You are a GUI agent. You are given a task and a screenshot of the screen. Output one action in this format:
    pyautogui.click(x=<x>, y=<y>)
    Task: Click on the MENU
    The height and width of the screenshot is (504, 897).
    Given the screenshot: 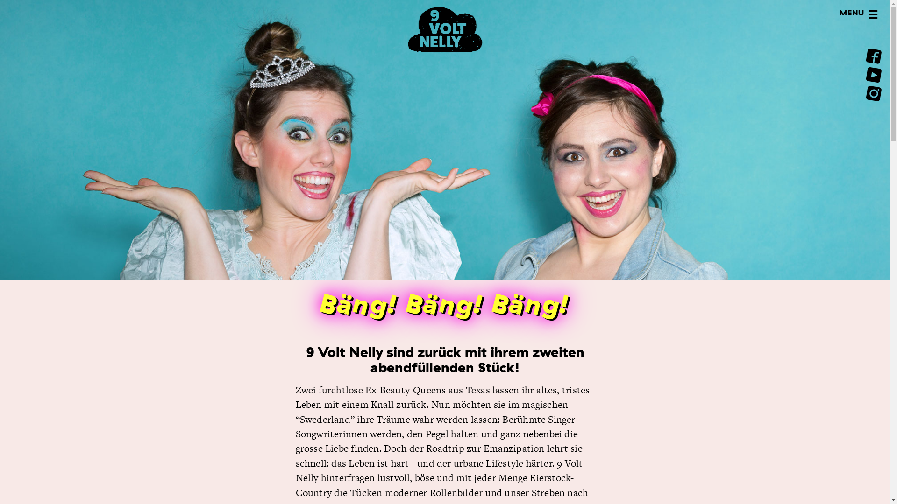 What is the action you would take?
    pyautogui.click(x=873, y=16)
    